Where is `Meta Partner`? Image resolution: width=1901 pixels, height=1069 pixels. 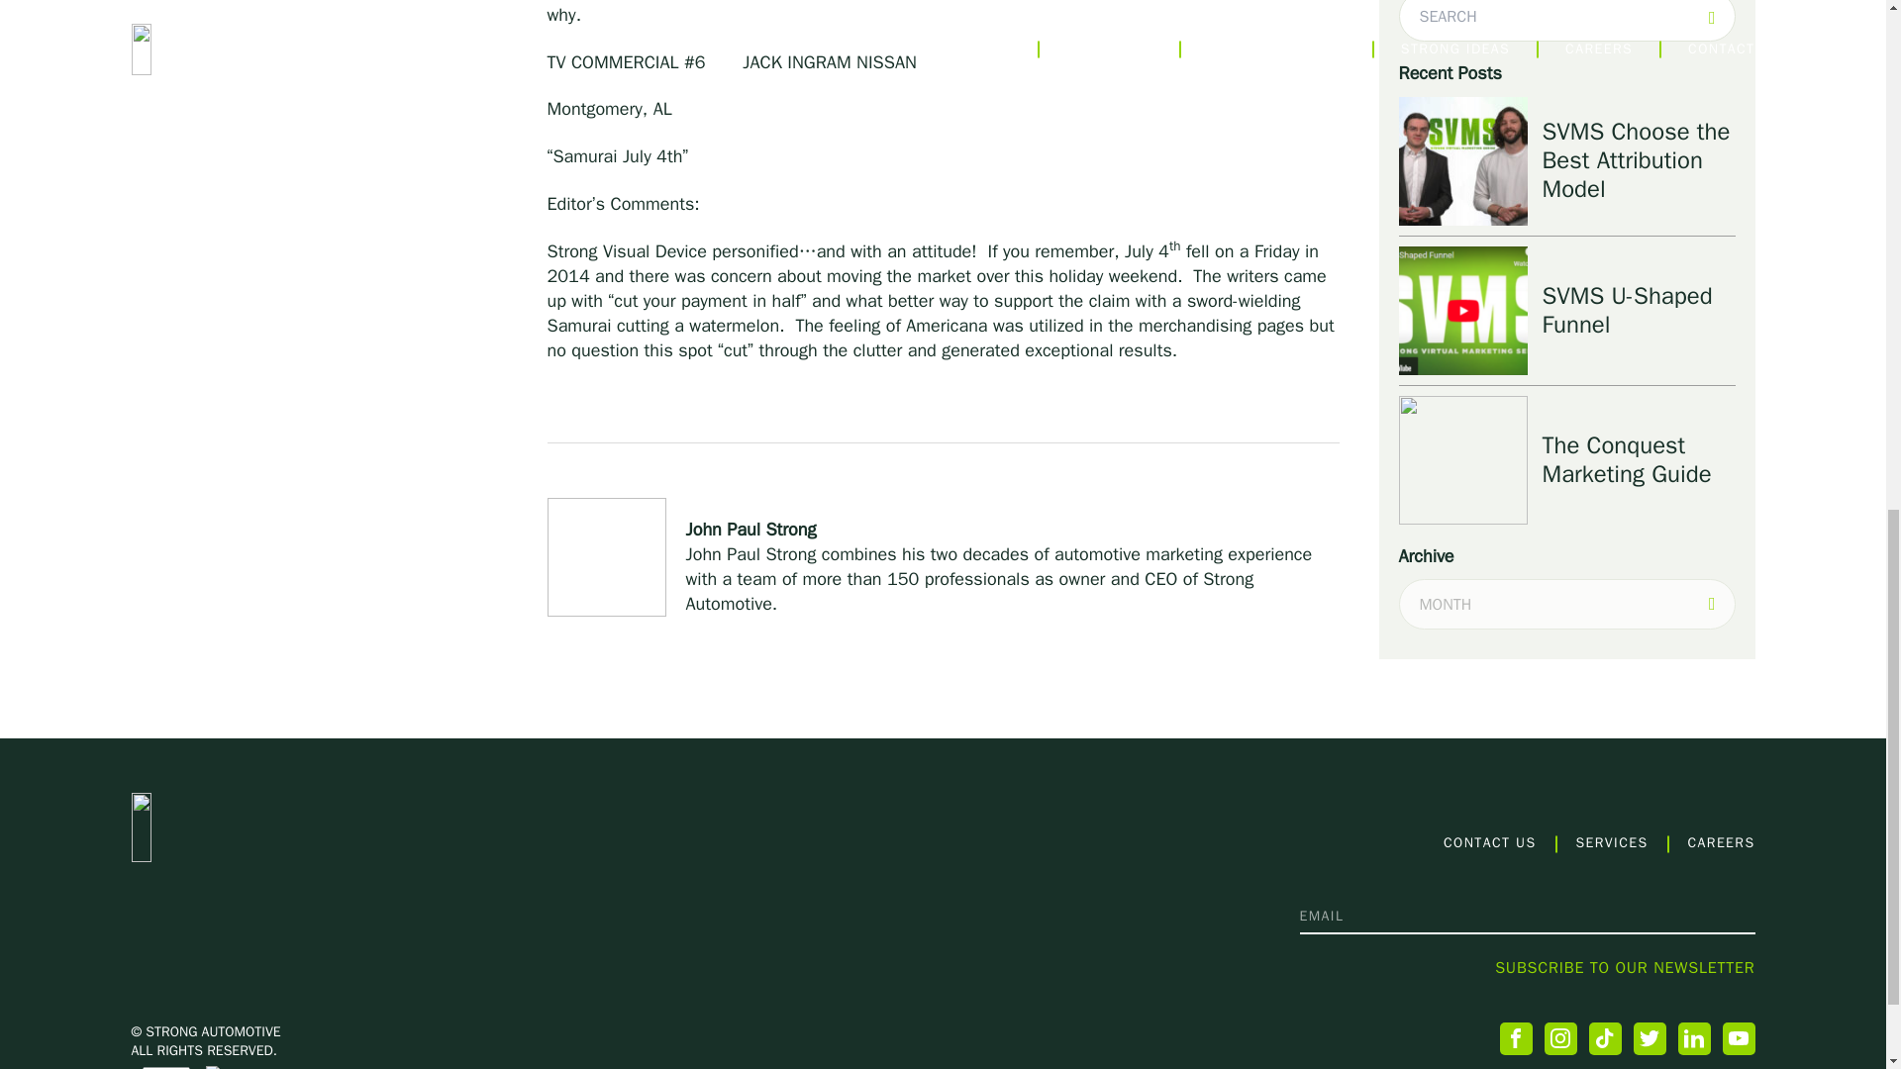
Meta Partner is located at coordinates (230, 1067).